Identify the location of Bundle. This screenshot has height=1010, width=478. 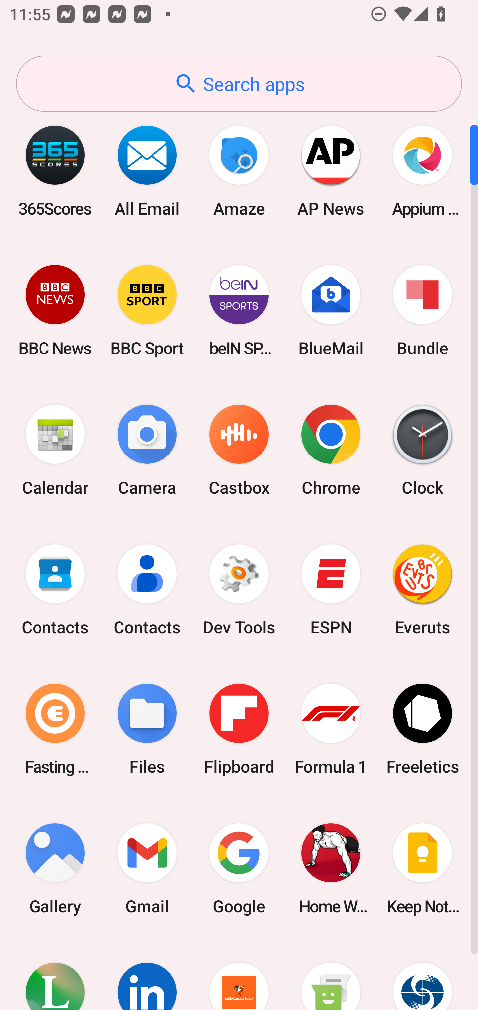
(423, 310).